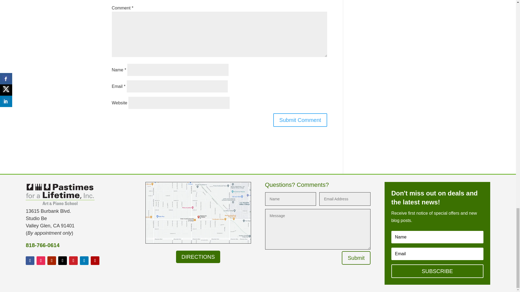  I want to click on Follow on Pinterest, so click(73, 261).